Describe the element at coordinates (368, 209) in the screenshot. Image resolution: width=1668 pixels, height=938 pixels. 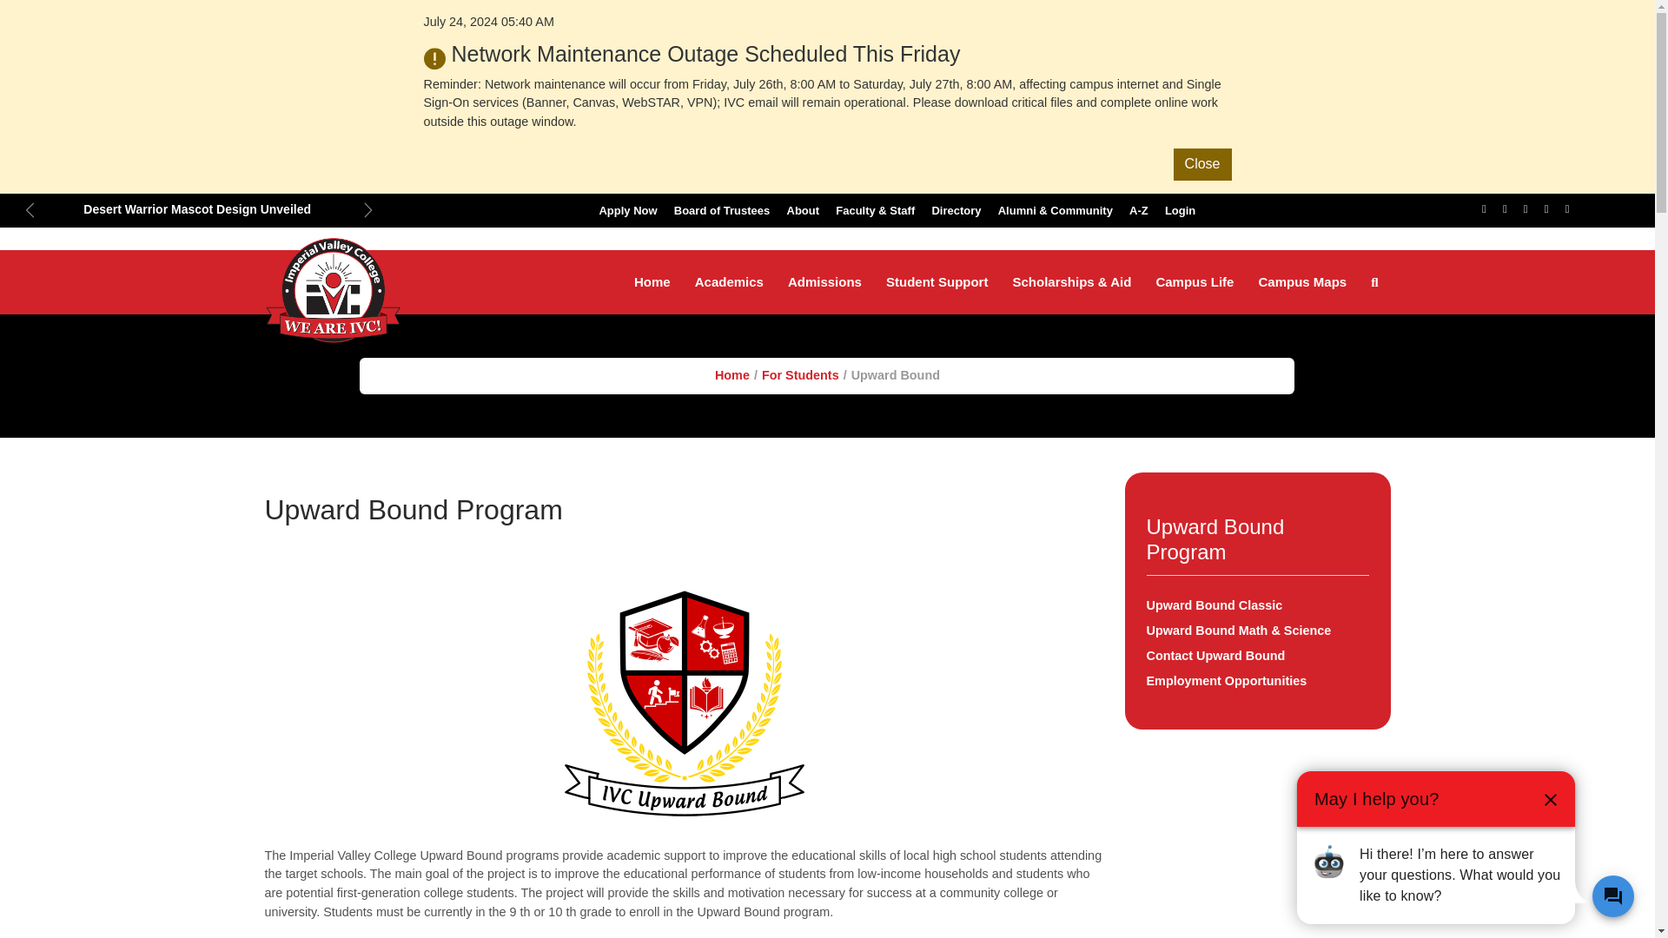
I see `Next` at that location.